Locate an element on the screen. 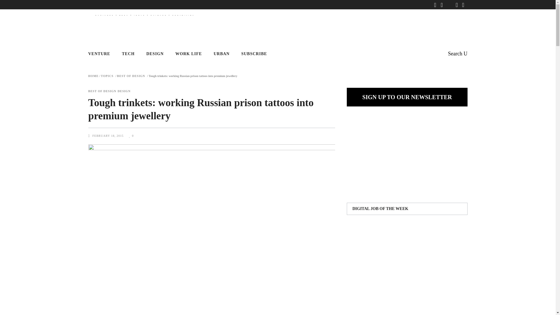 The width and height of the screenshot is (560, 315). FEBRUARY 18, 2015 is located at coordinates (108, 136).